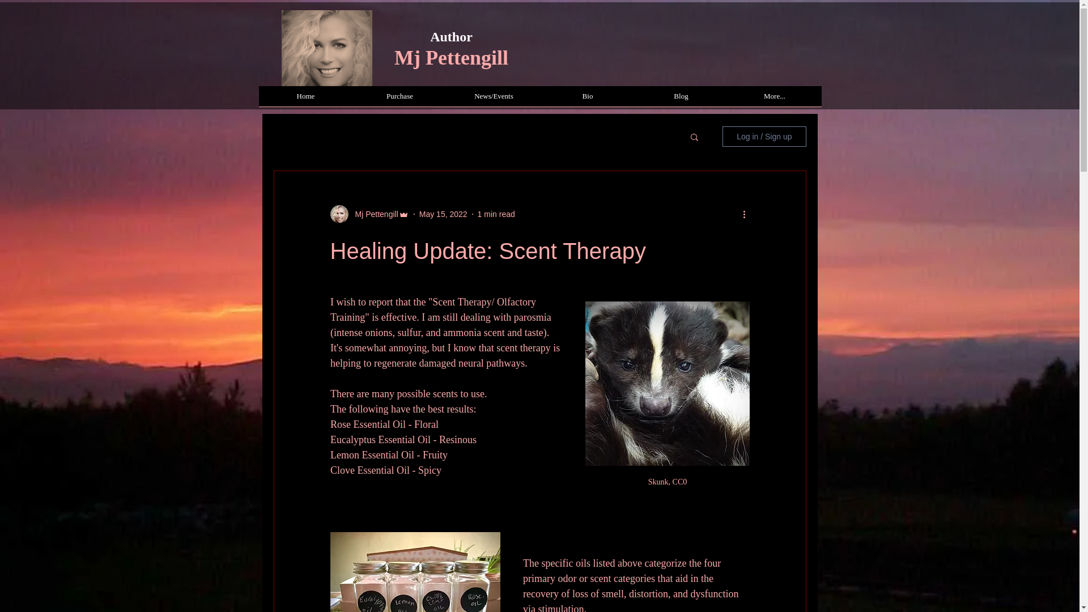  What do you see at coordinates (451, 58) in the screenshot?
I see `Mj Pettengill` at bounding box center [451, 58].